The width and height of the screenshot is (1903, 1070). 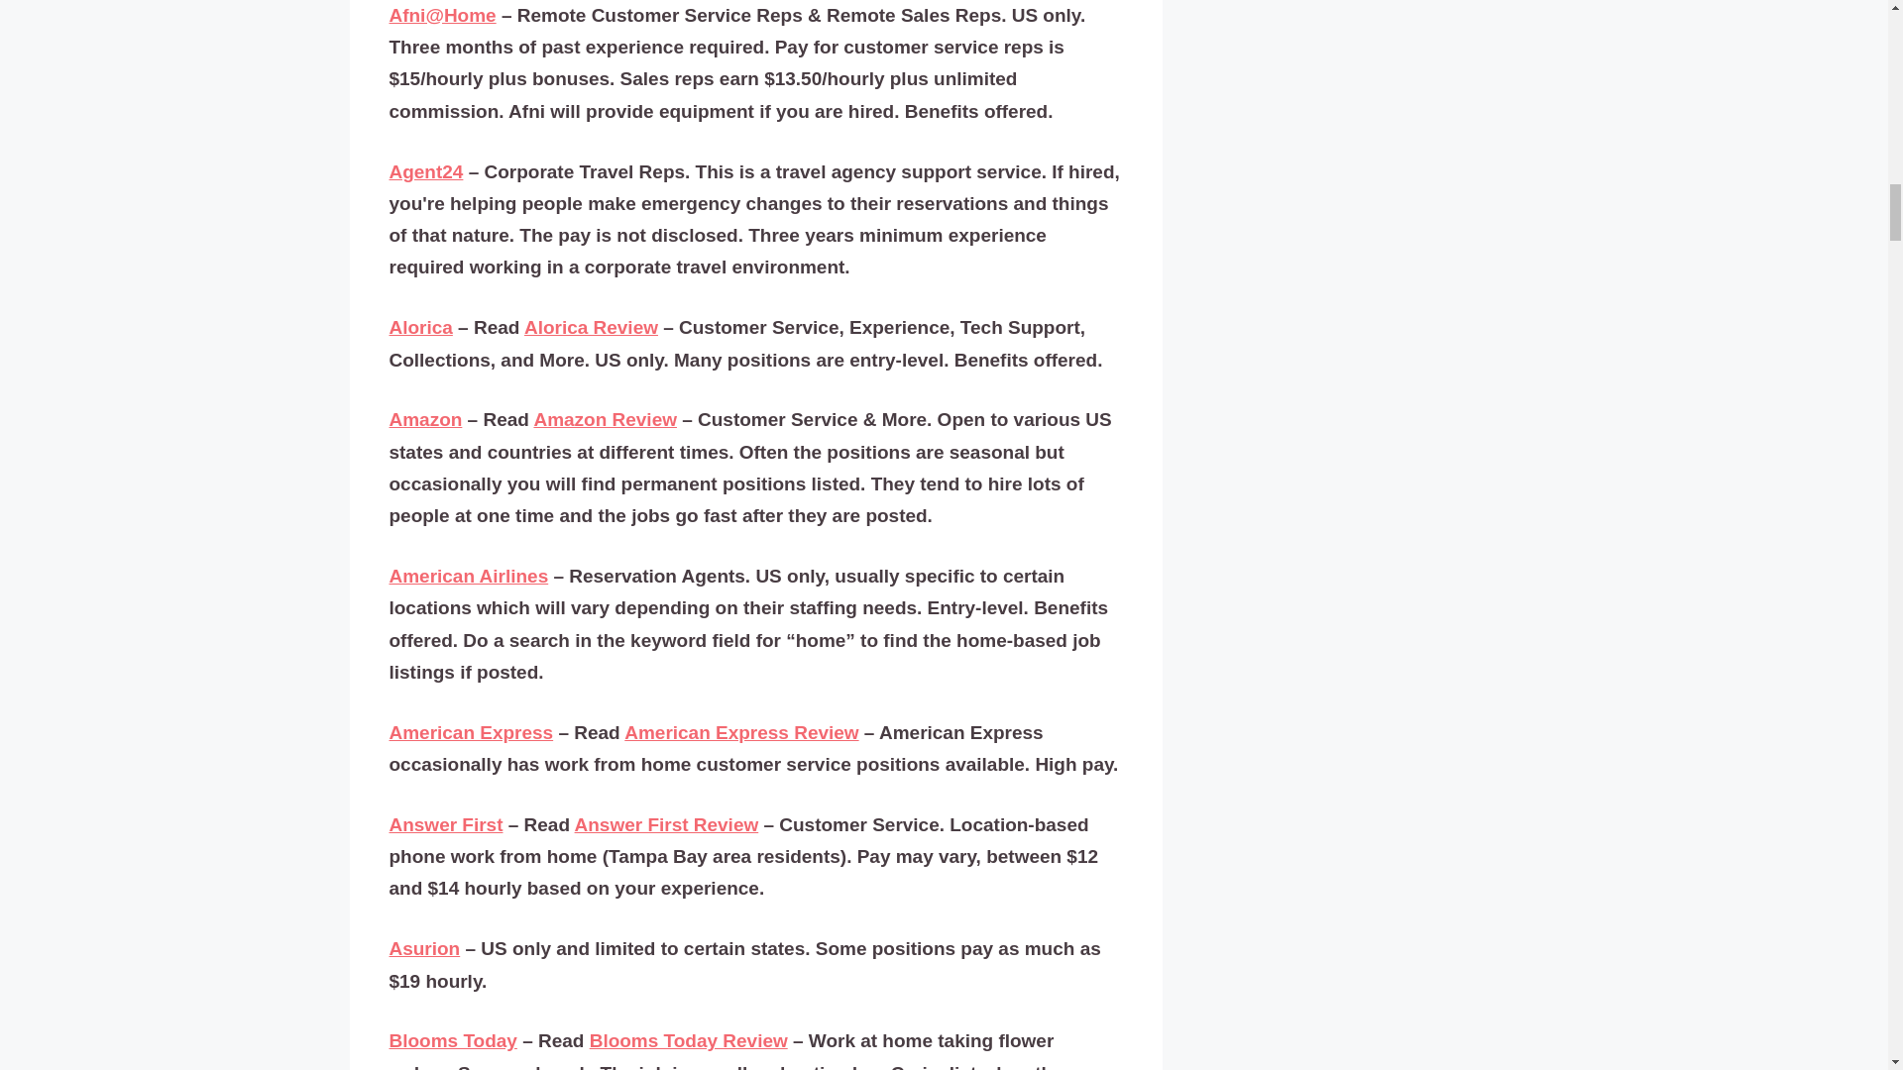 I want to click on Agent24, so click(x=424, y=172).